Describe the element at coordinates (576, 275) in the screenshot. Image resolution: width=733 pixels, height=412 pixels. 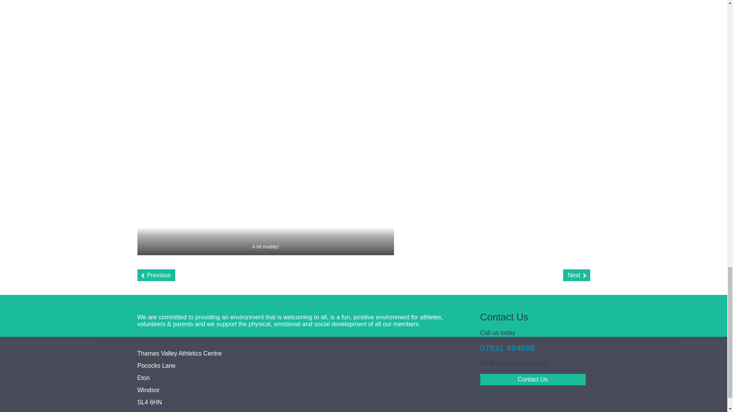
I see `Next` at that location.